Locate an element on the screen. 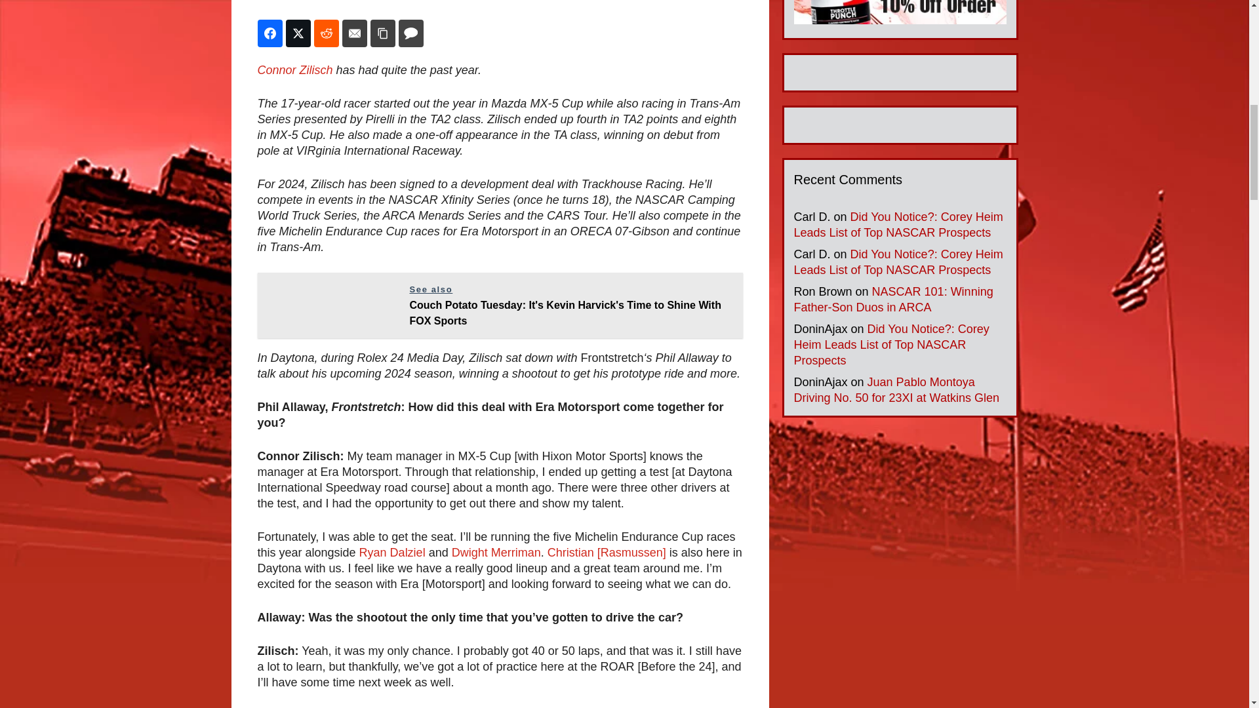 This screenshot has width=1259, height=708. Ryan Dalziel is located at coordinates (392, 552).